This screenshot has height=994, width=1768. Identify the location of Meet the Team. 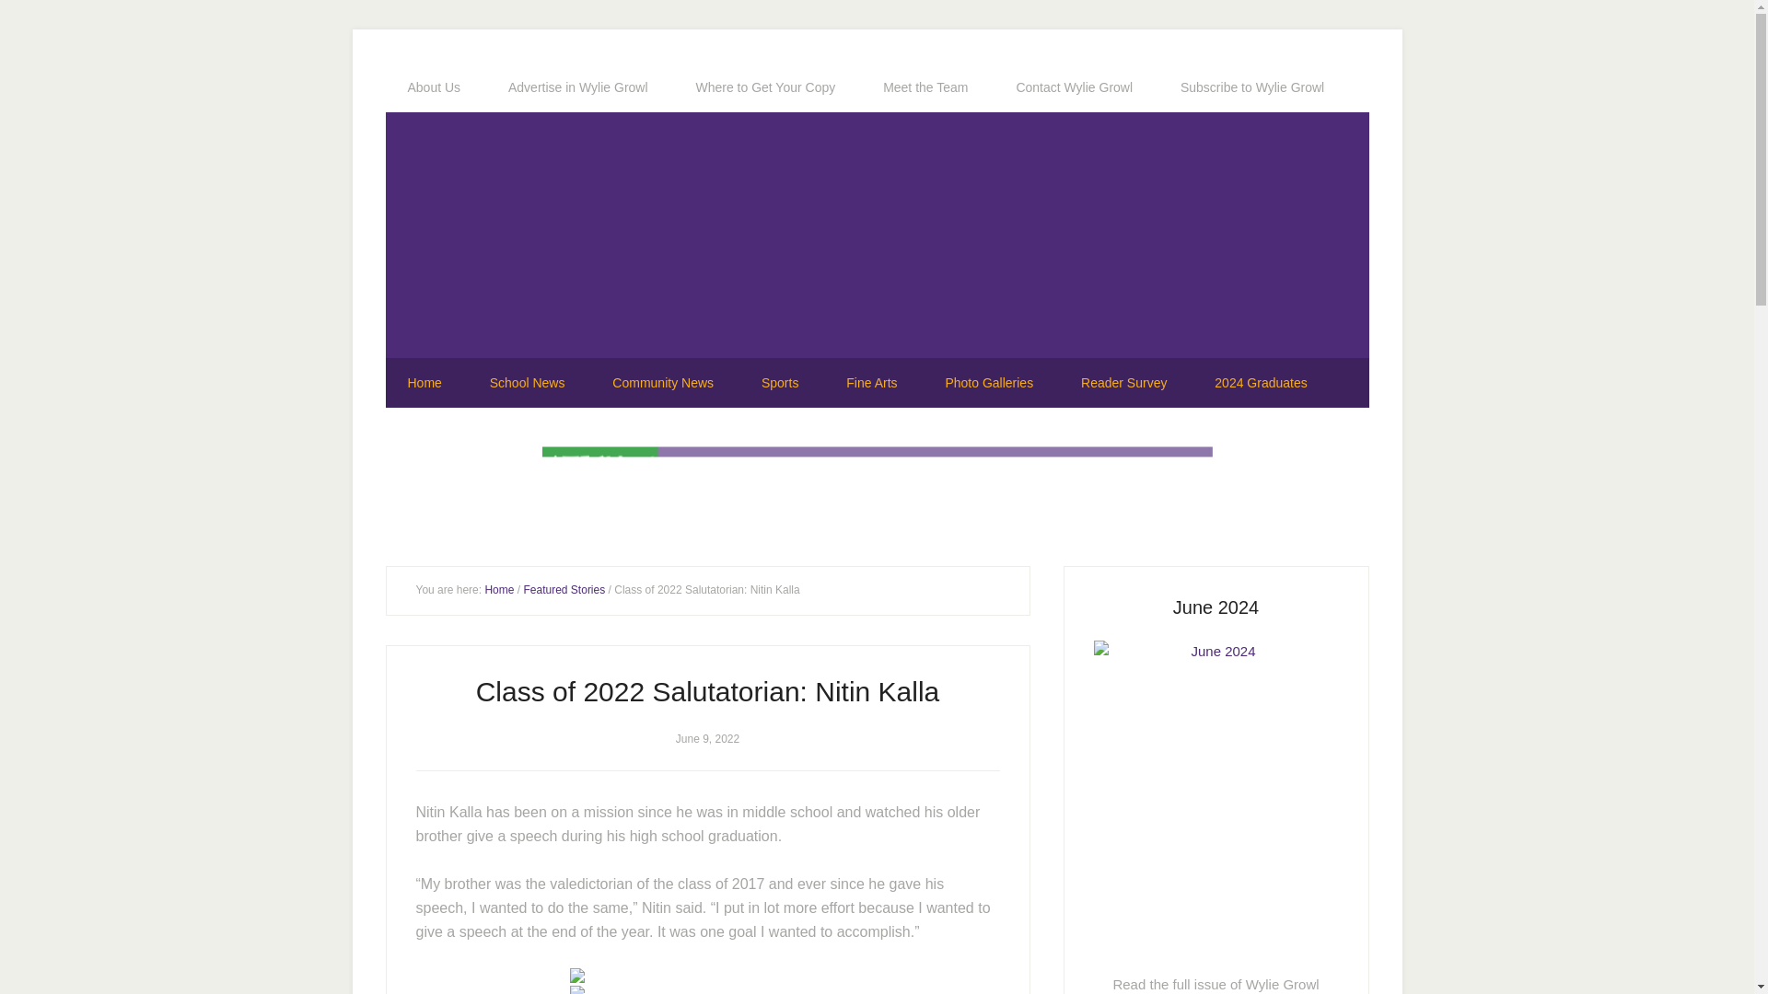
(925, 87).